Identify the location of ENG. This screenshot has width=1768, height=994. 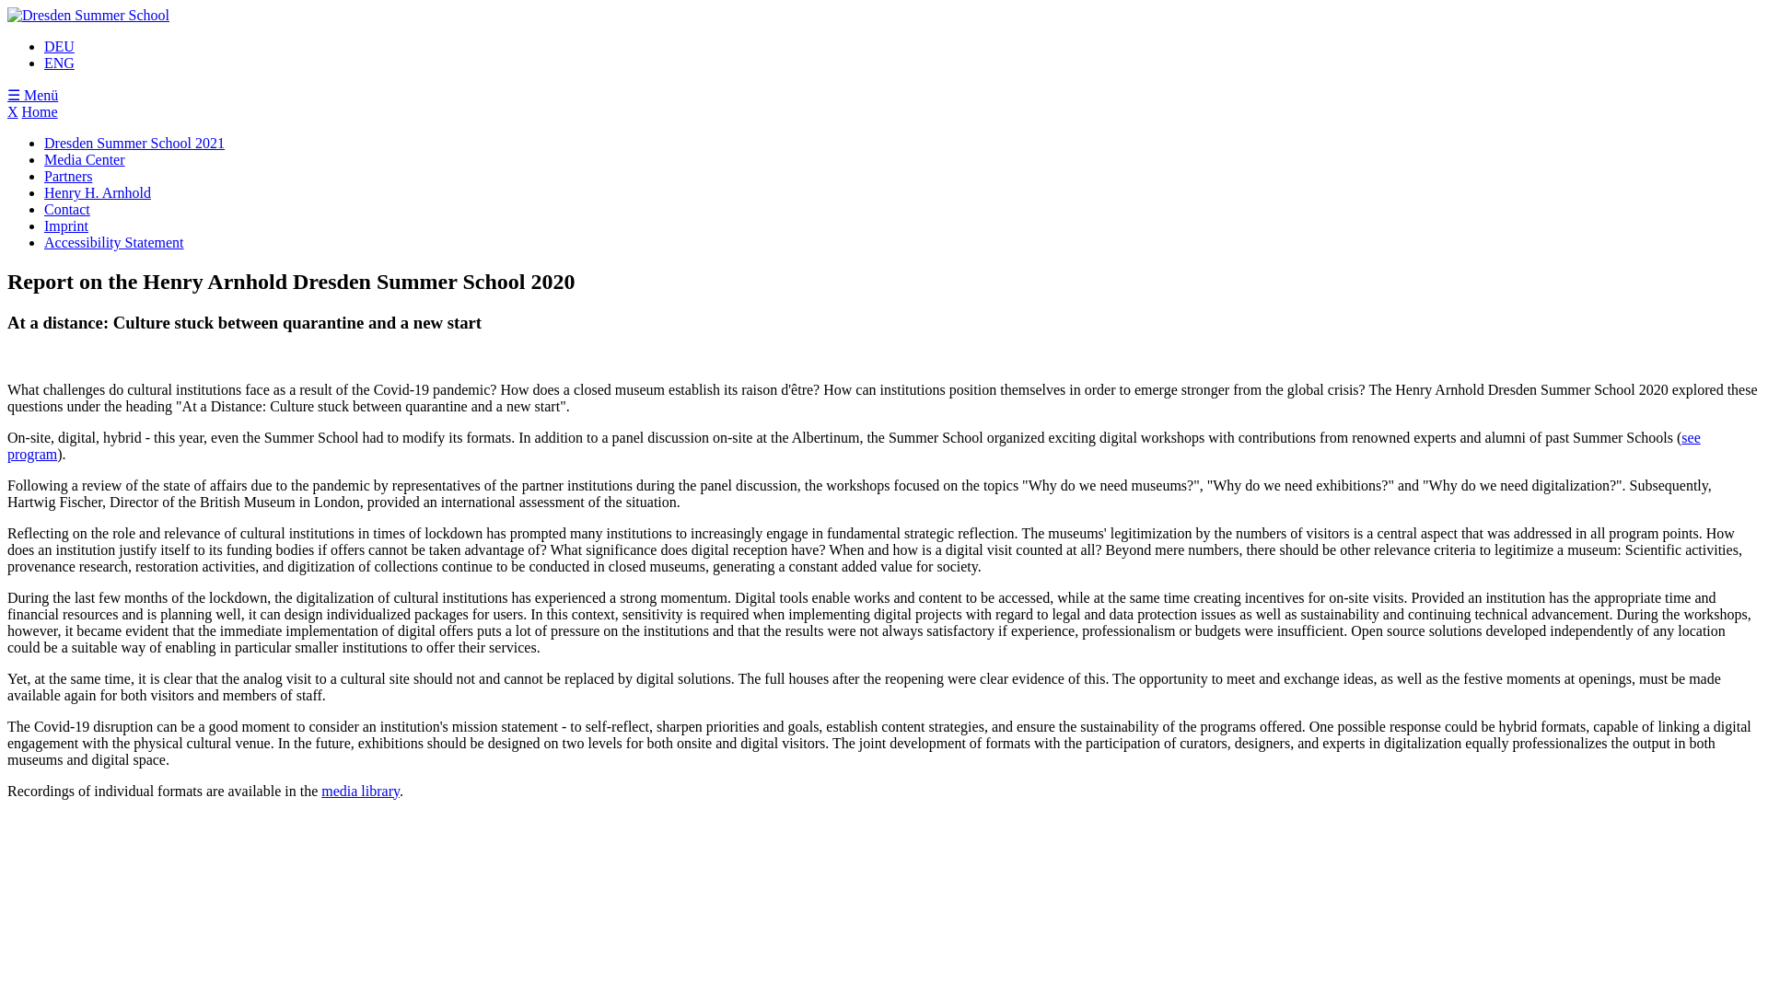
(59, 63).